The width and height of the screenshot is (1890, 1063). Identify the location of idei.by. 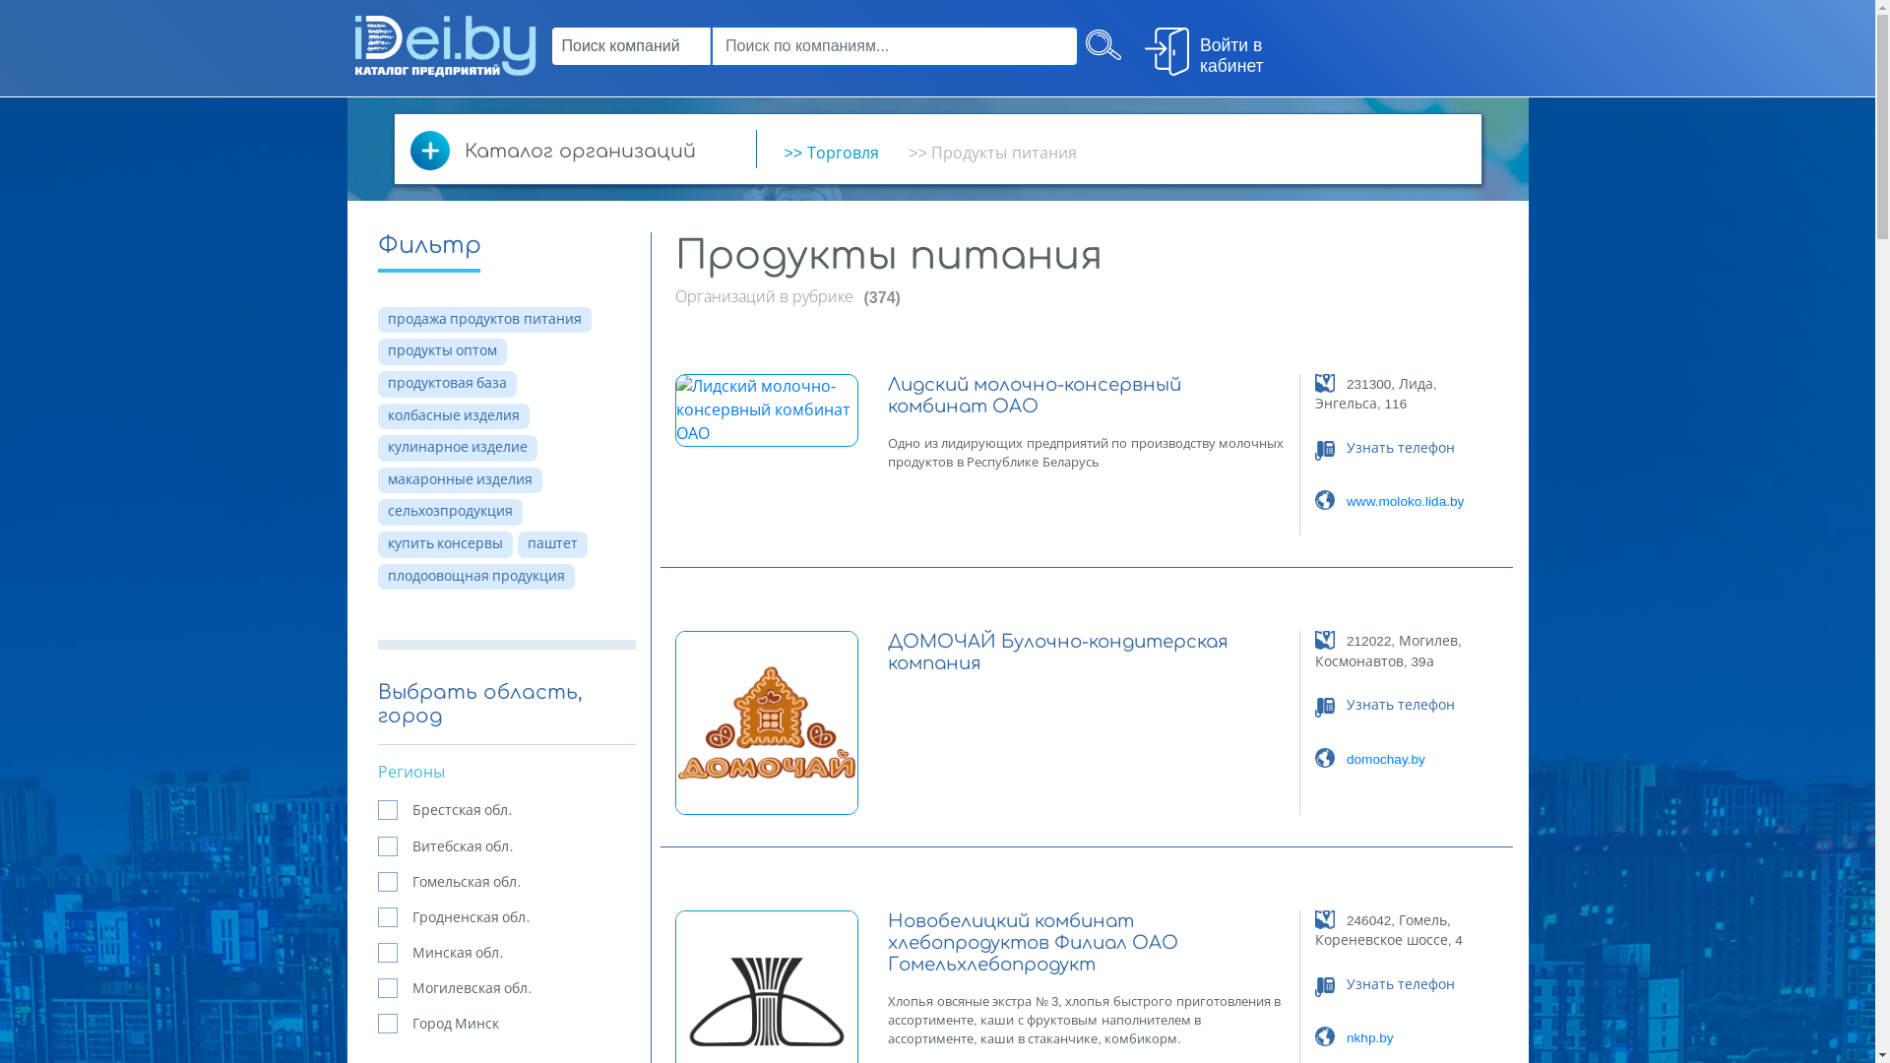
(445, 45).